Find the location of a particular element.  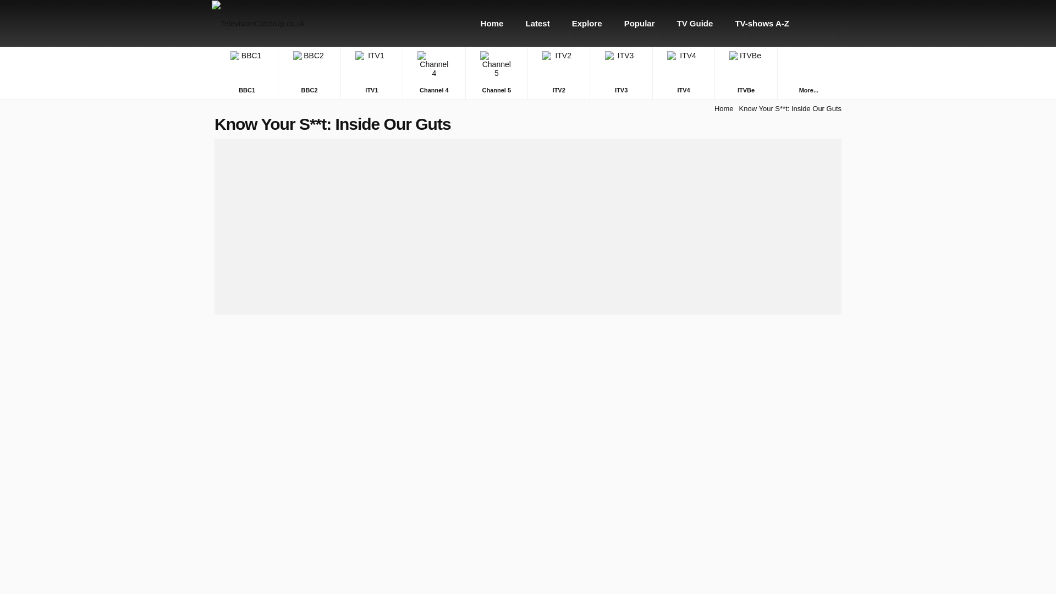

ITV4 is located at coordinates (683, 73).